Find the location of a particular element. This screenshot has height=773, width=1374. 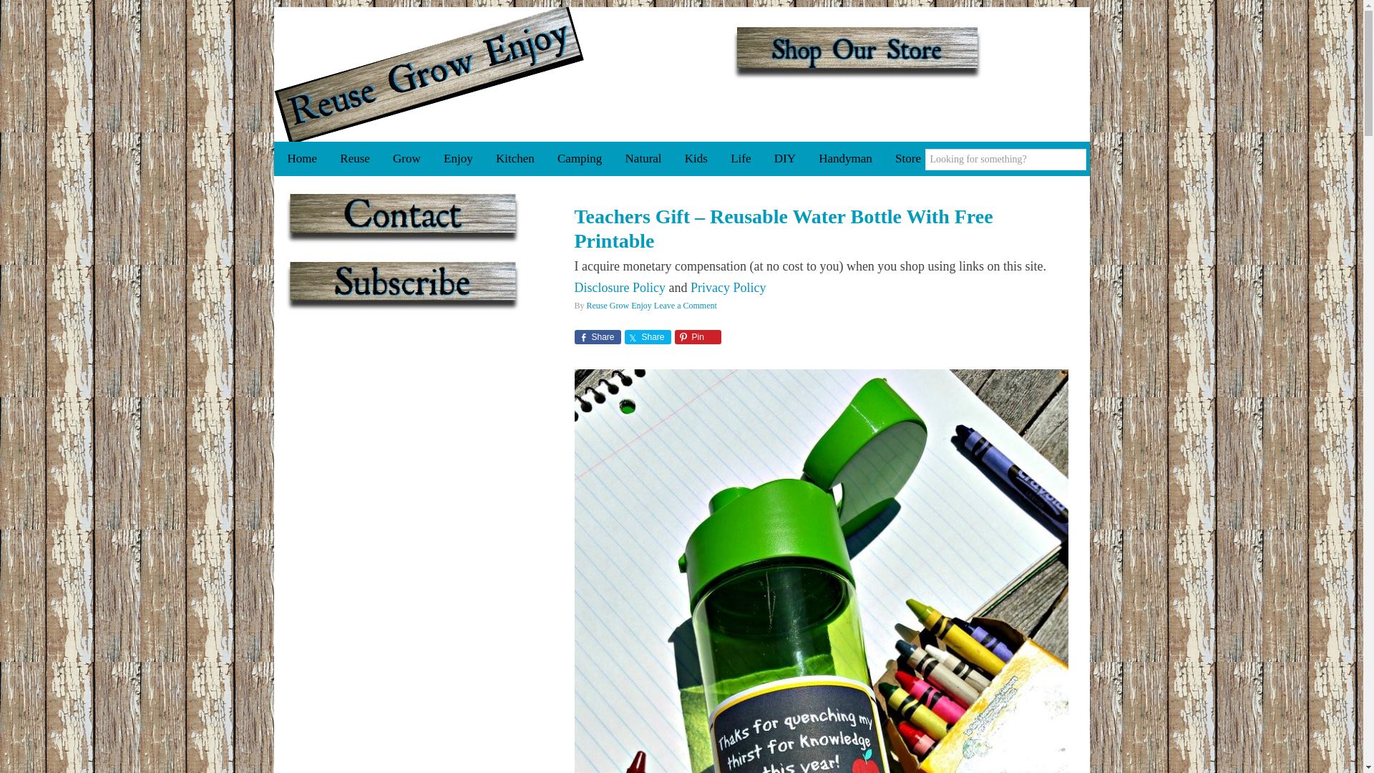

Share is located at coordinates (647, 336).